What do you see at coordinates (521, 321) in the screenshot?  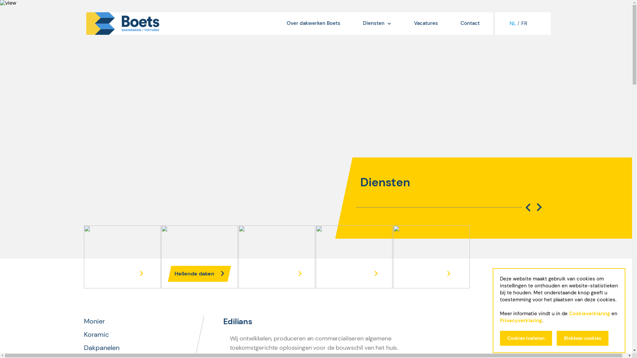 I see `Privacyverklaring` at bounding box center [521, 321].